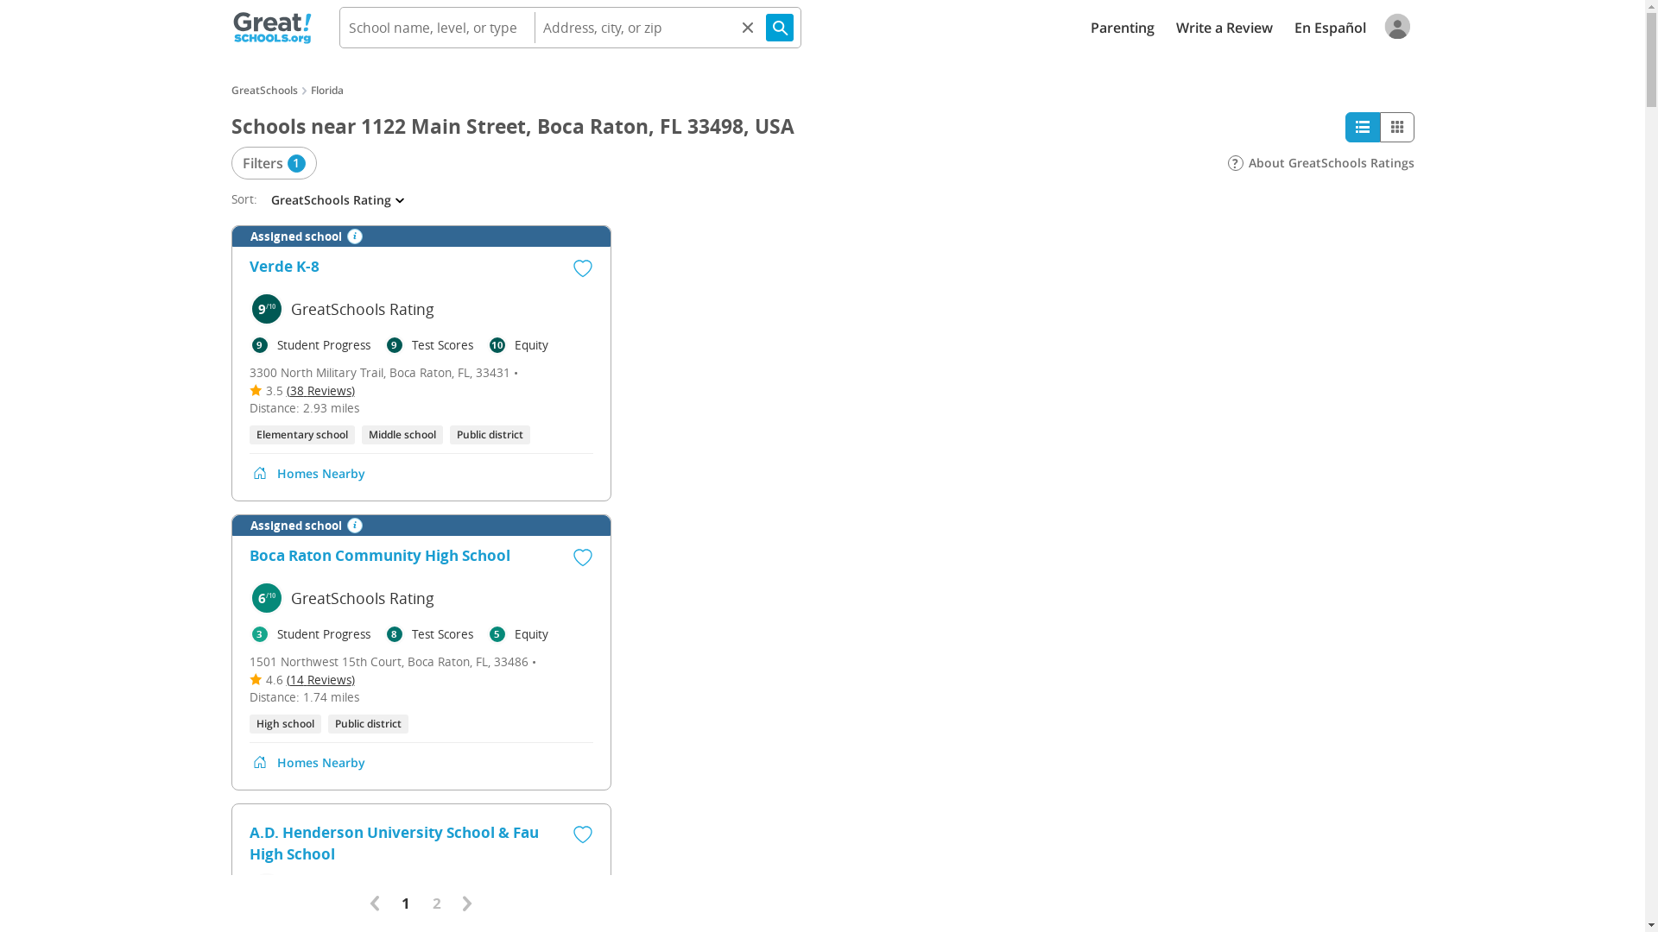 The image size is (1658, 932). I want to click on Homes Nearby, so click(320, 763).